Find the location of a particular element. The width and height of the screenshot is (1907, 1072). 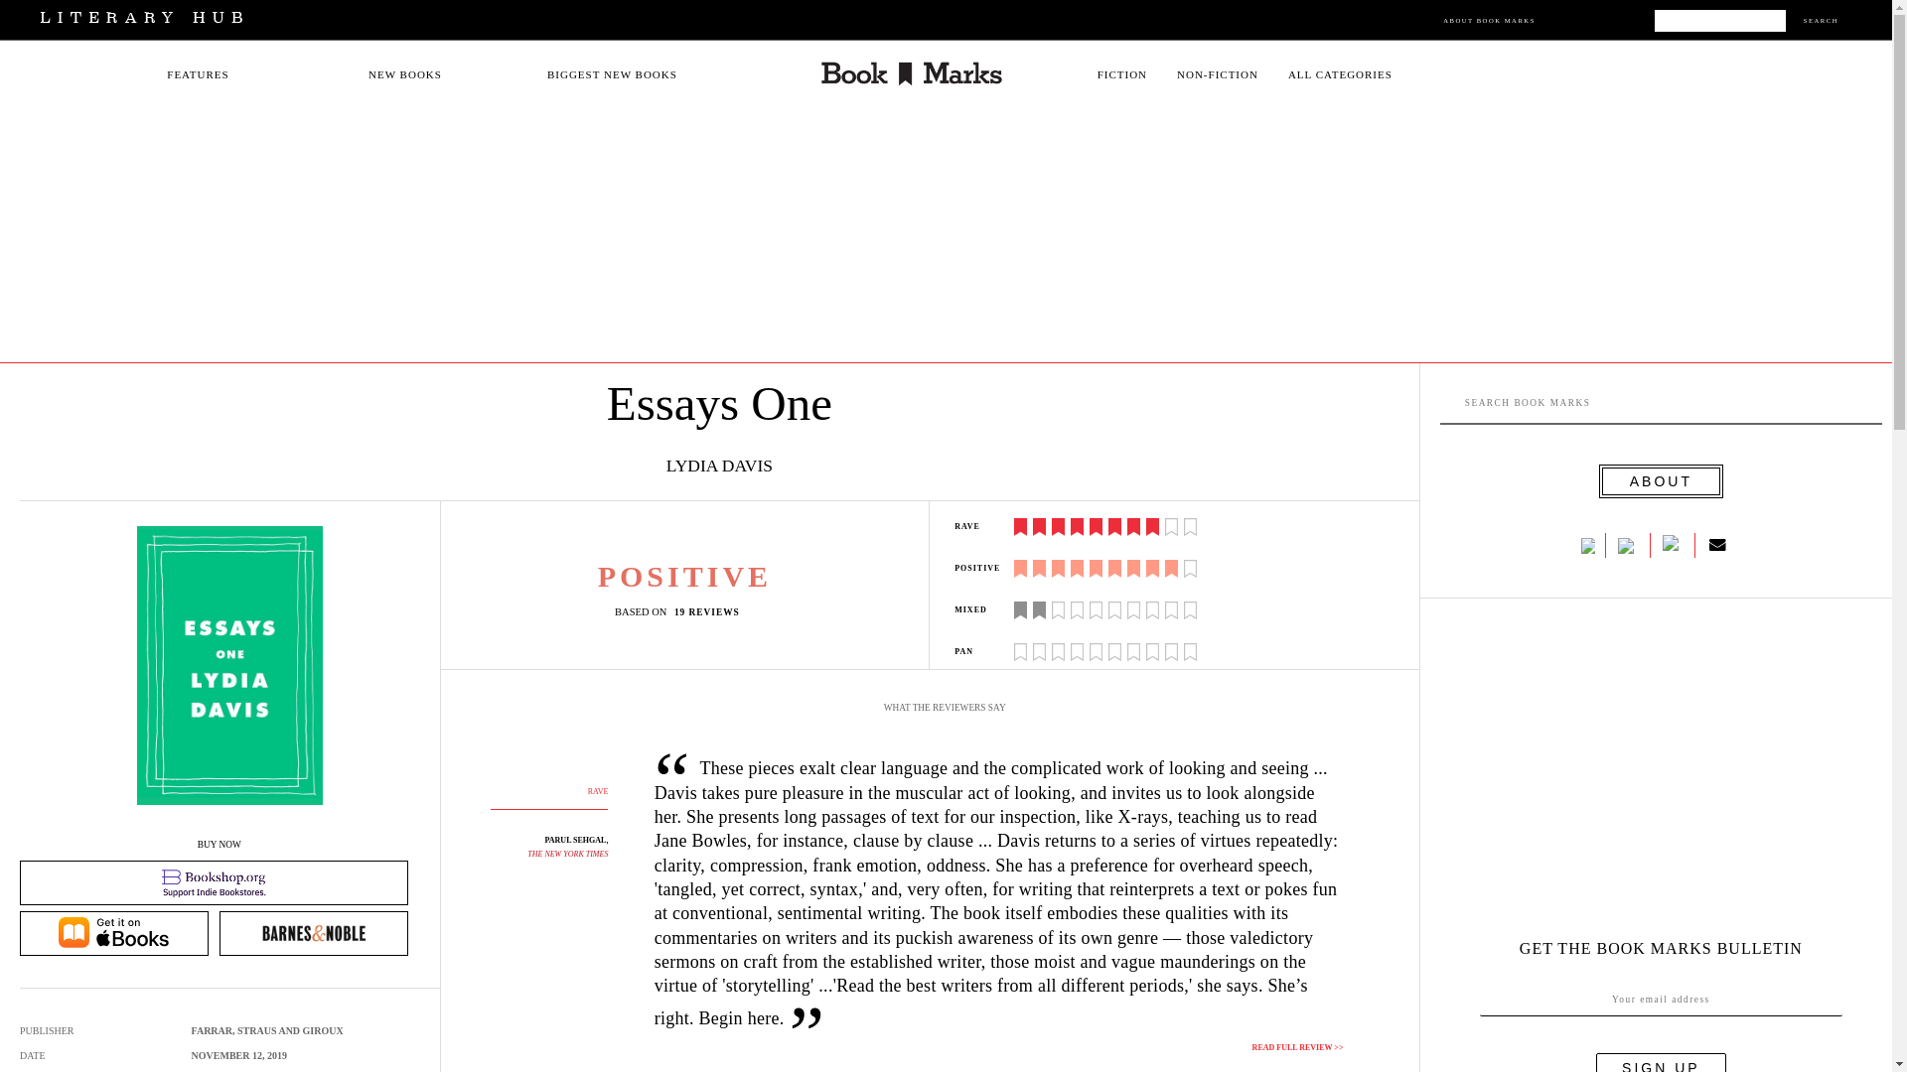

THE NEW YORK TIMES is located at coordinates (568, 854).